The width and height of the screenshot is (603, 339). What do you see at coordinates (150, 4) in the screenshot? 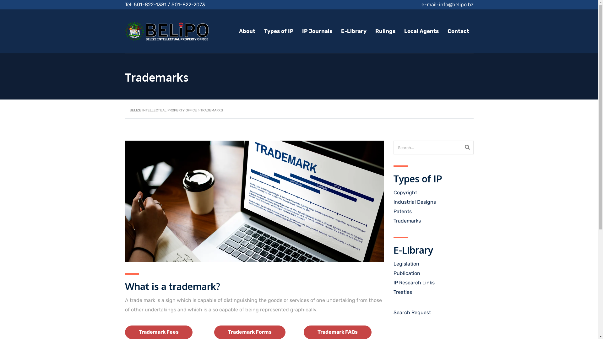
I see `501-822-1381` at bounding box center [150, 4].